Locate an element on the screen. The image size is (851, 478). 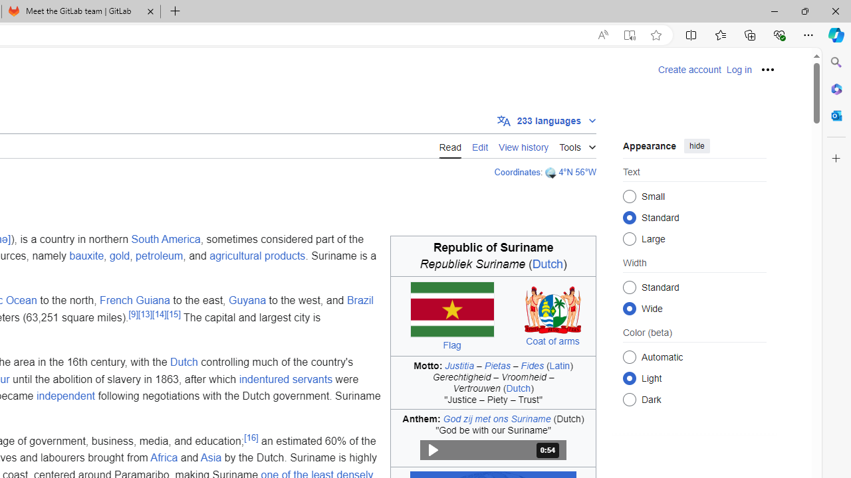
Coordinates is located at coordinates (517, 172).